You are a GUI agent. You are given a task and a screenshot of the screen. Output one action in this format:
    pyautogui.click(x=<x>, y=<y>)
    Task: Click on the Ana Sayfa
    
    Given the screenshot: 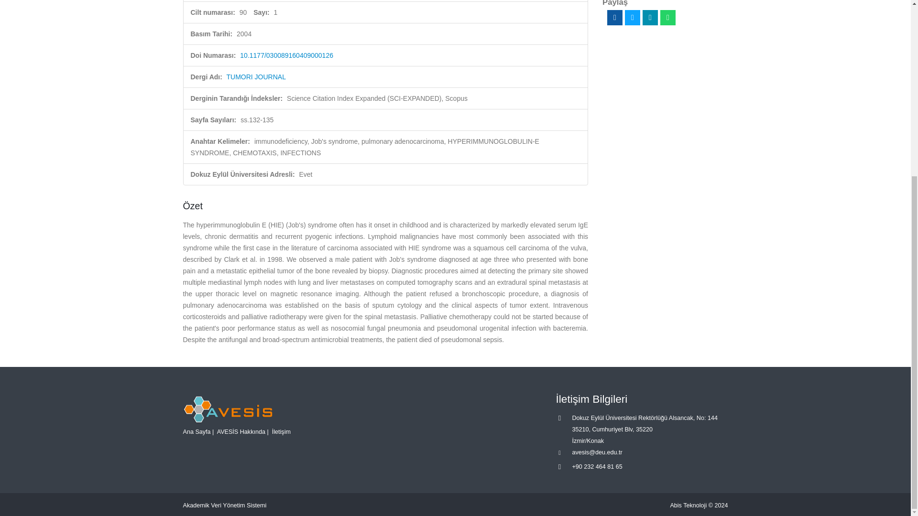 What is the action you would take?
    pyautogui.click(x=196, y=431)
    